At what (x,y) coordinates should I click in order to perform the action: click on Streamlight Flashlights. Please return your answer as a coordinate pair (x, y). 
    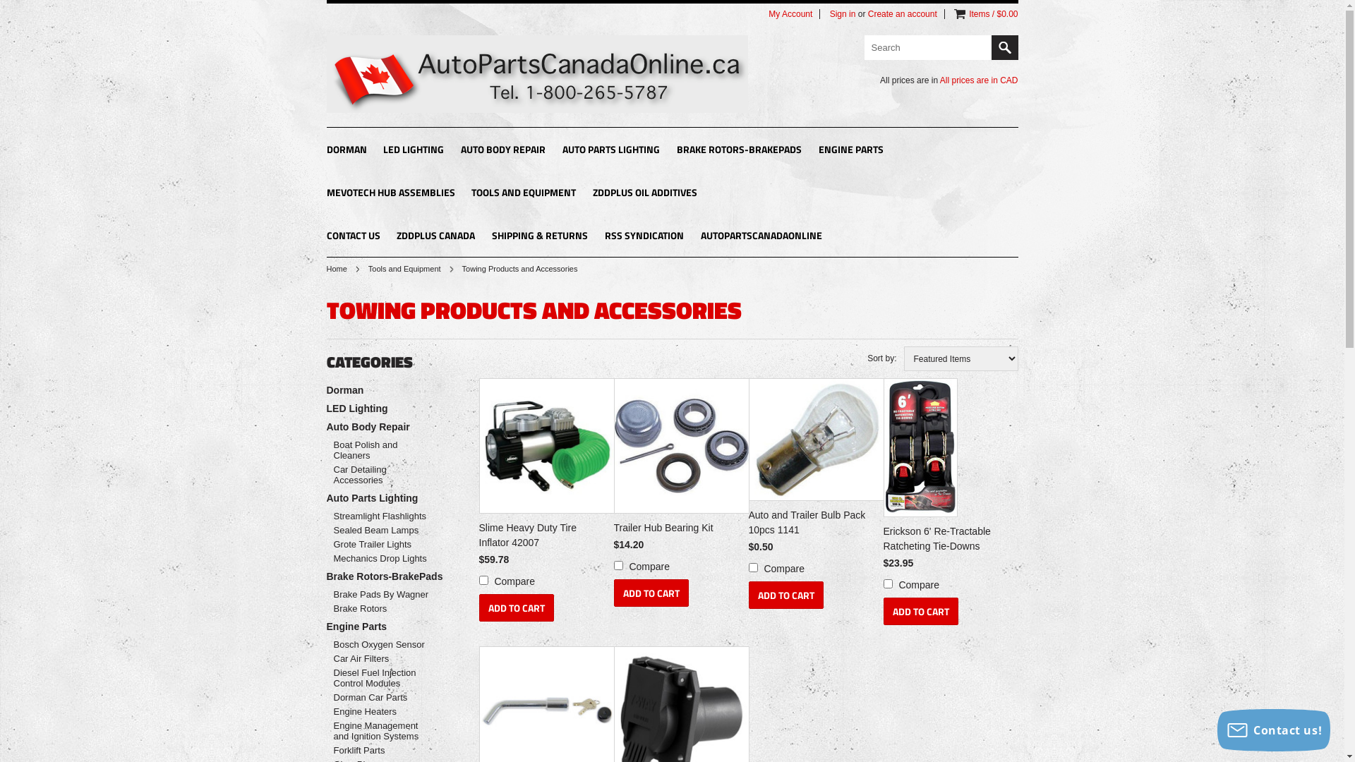
    Looking at the image, I should click on (383, 516).